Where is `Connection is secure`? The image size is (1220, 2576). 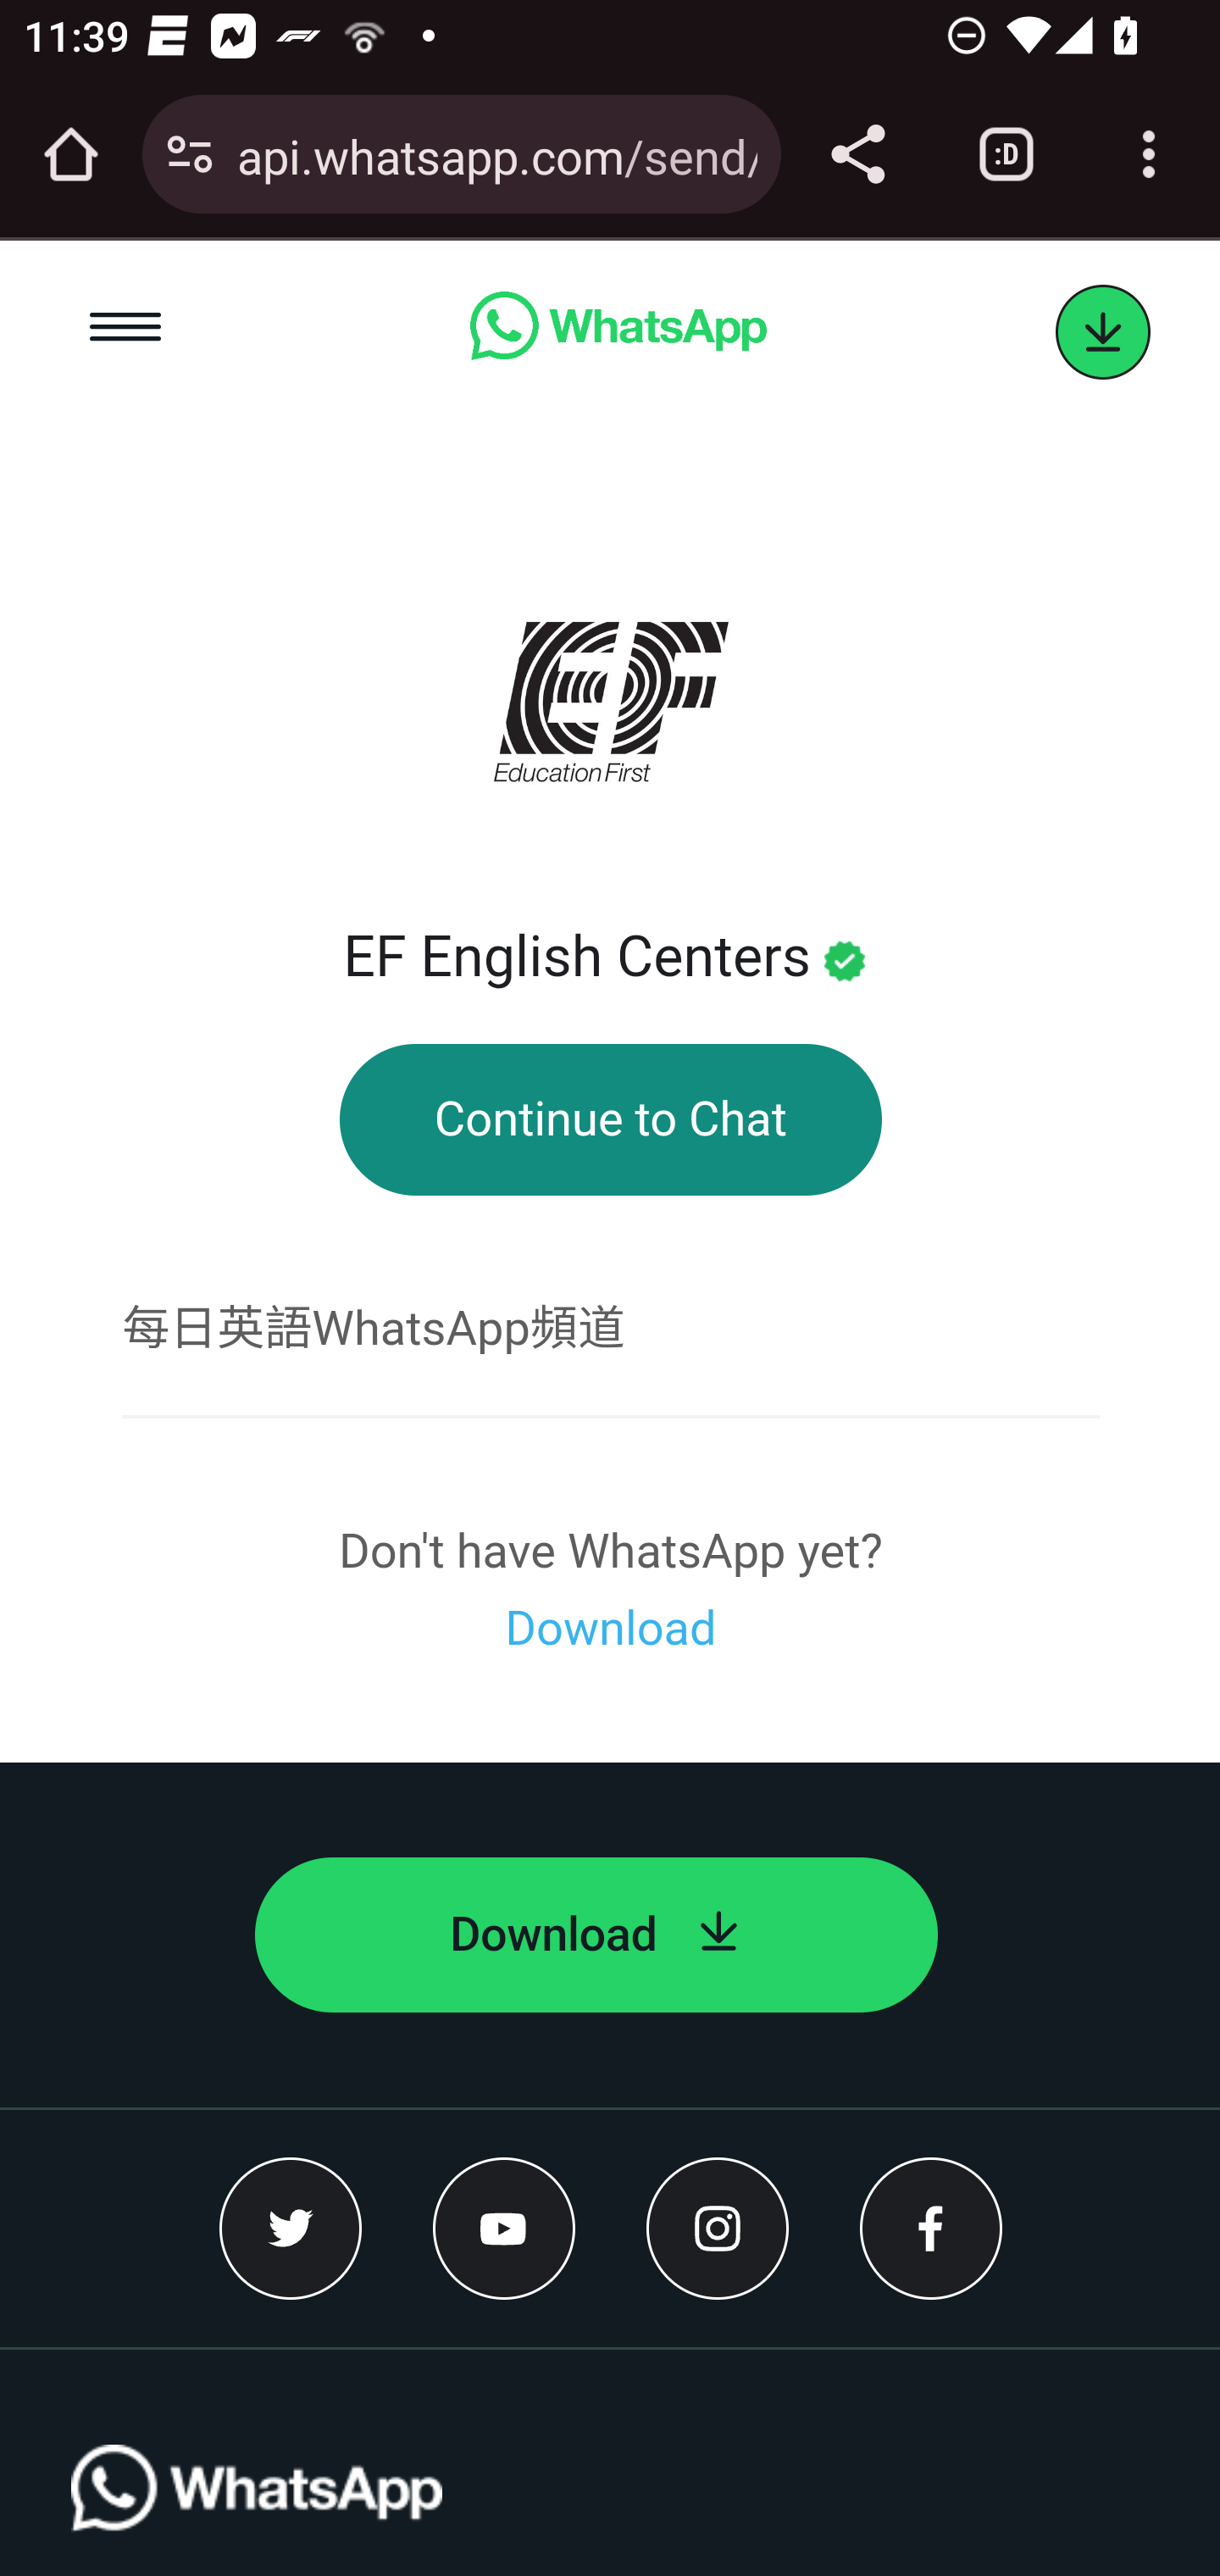 Connection is secure is located at coordinates (190, 154).